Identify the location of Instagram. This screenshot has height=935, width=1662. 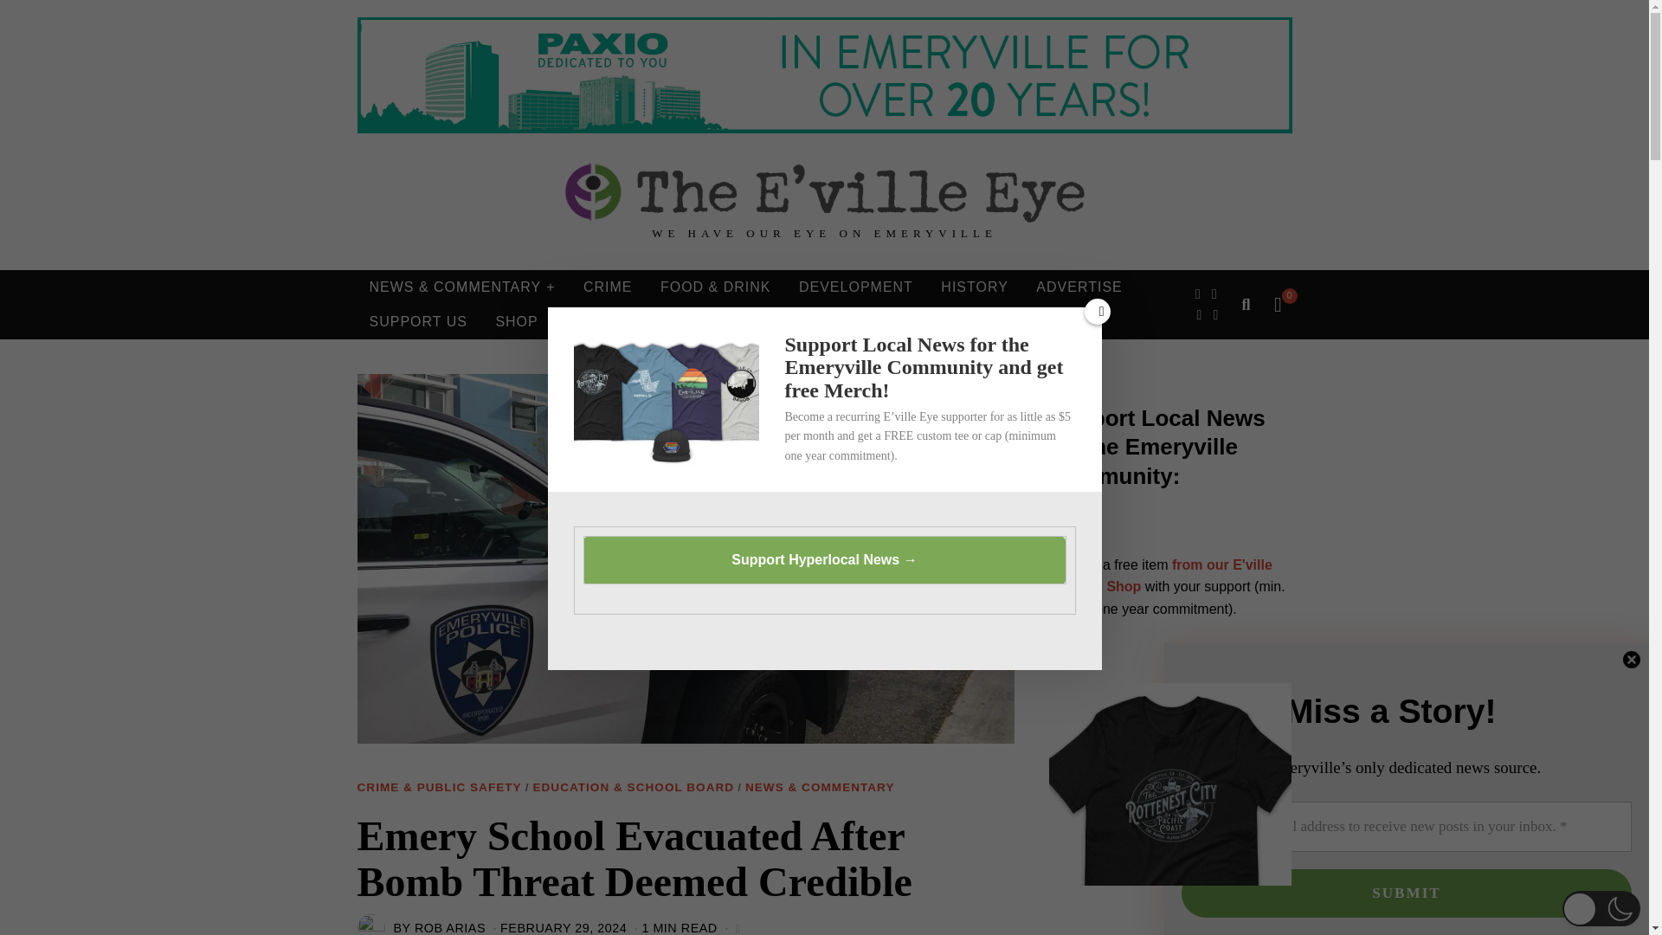
(1200, 315).